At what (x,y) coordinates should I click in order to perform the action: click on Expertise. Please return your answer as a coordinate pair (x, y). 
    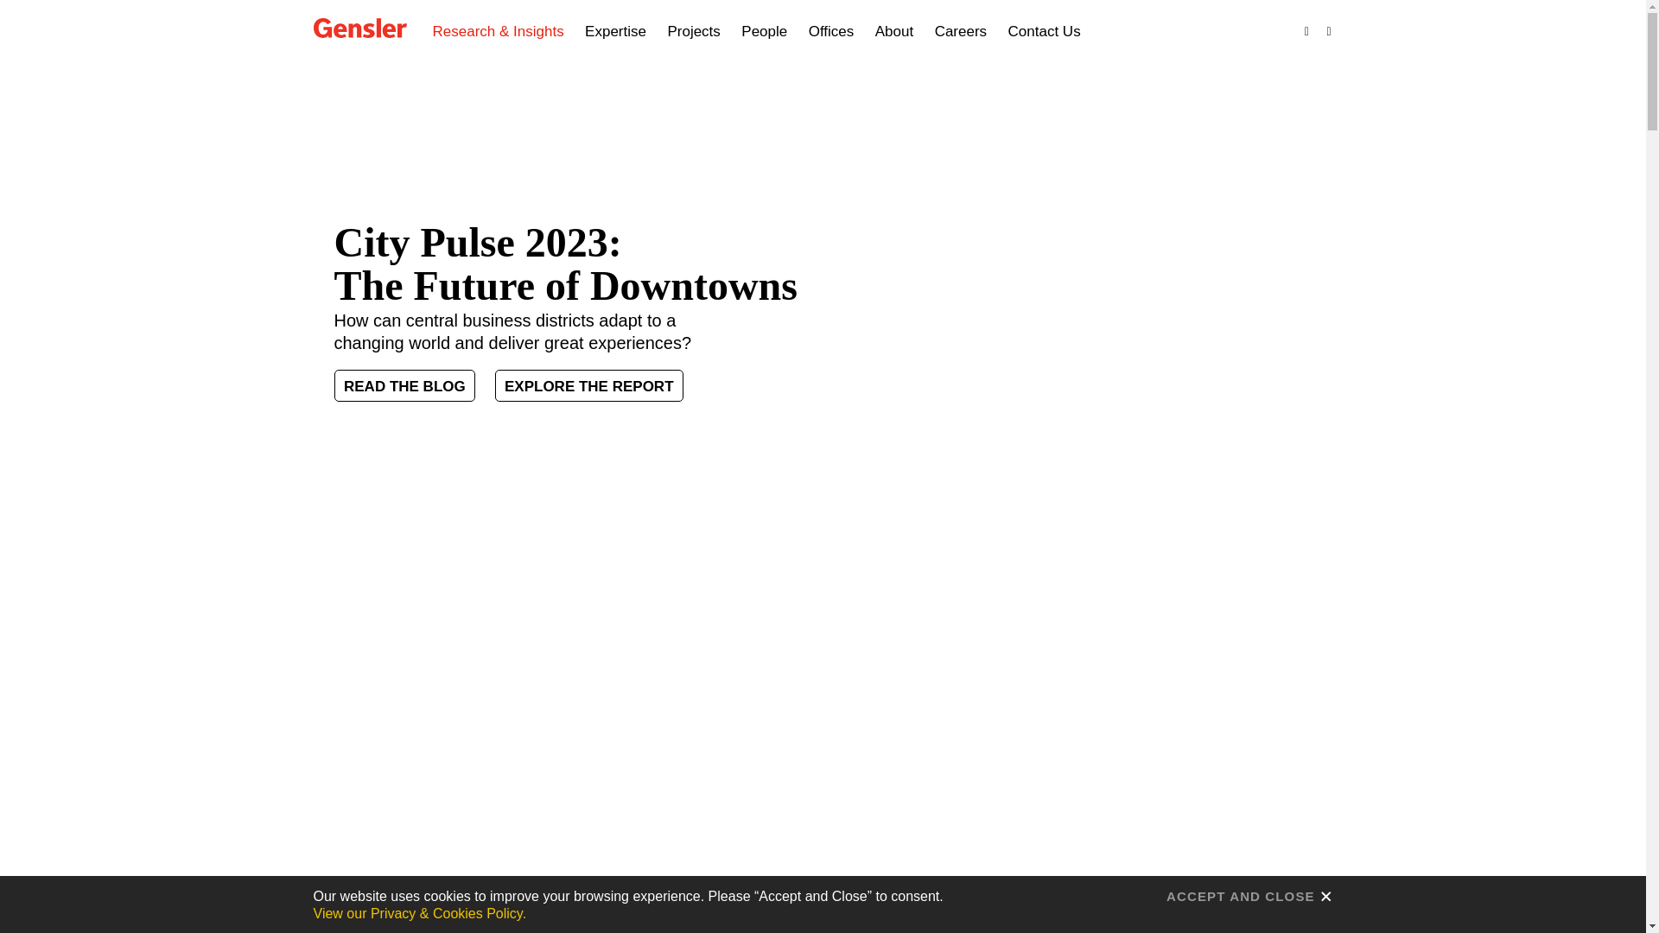
    Looking at the image, I should click on (615, 32).